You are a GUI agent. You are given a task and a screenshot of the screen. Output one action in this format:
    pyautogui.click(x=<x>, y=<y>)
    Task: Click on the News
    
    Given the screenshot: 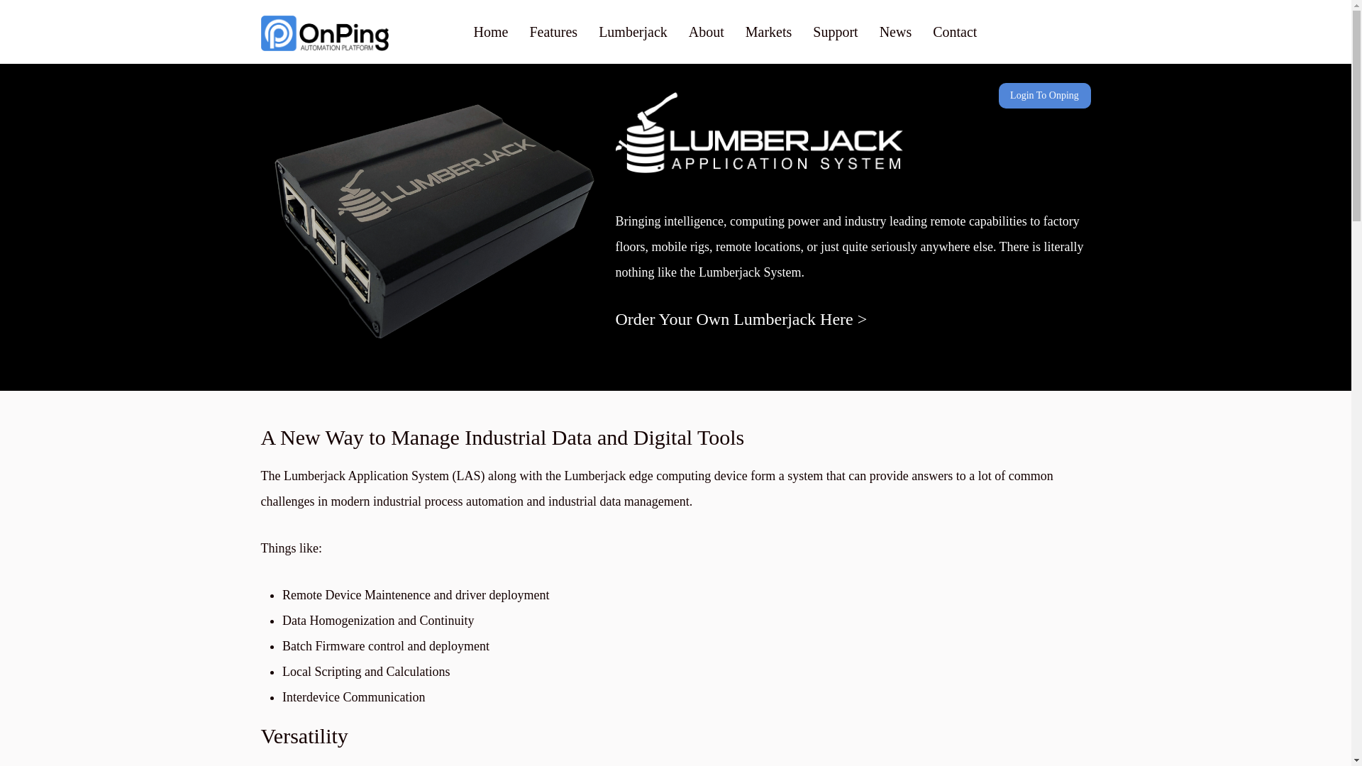 What is the action you would take?
    pyautogui.click(x=896, y=31)
    